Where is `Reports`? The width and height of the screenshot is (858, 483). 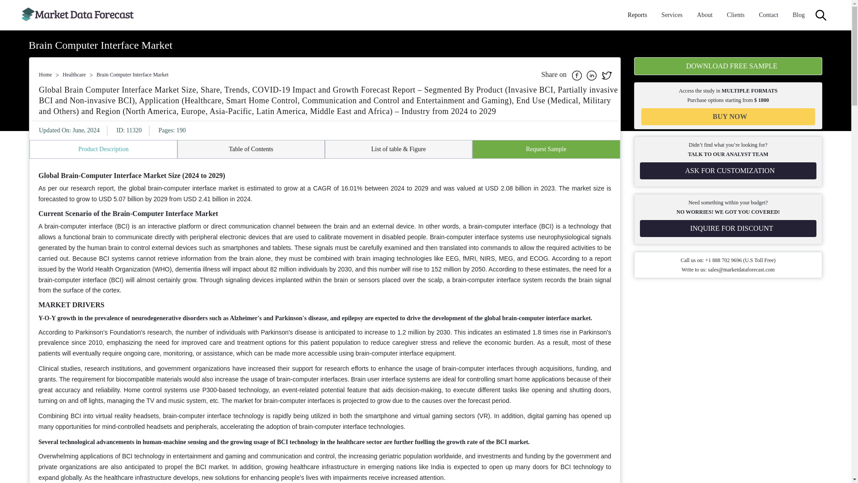
Reports is located at coordinates (638, 15).